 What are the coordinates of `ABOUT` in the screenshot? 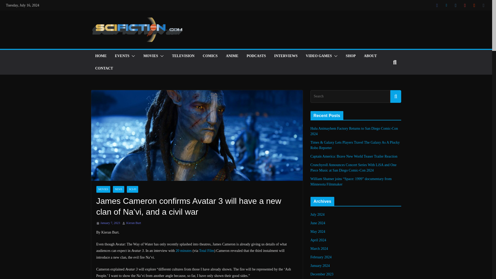 It's located at (370, 56).